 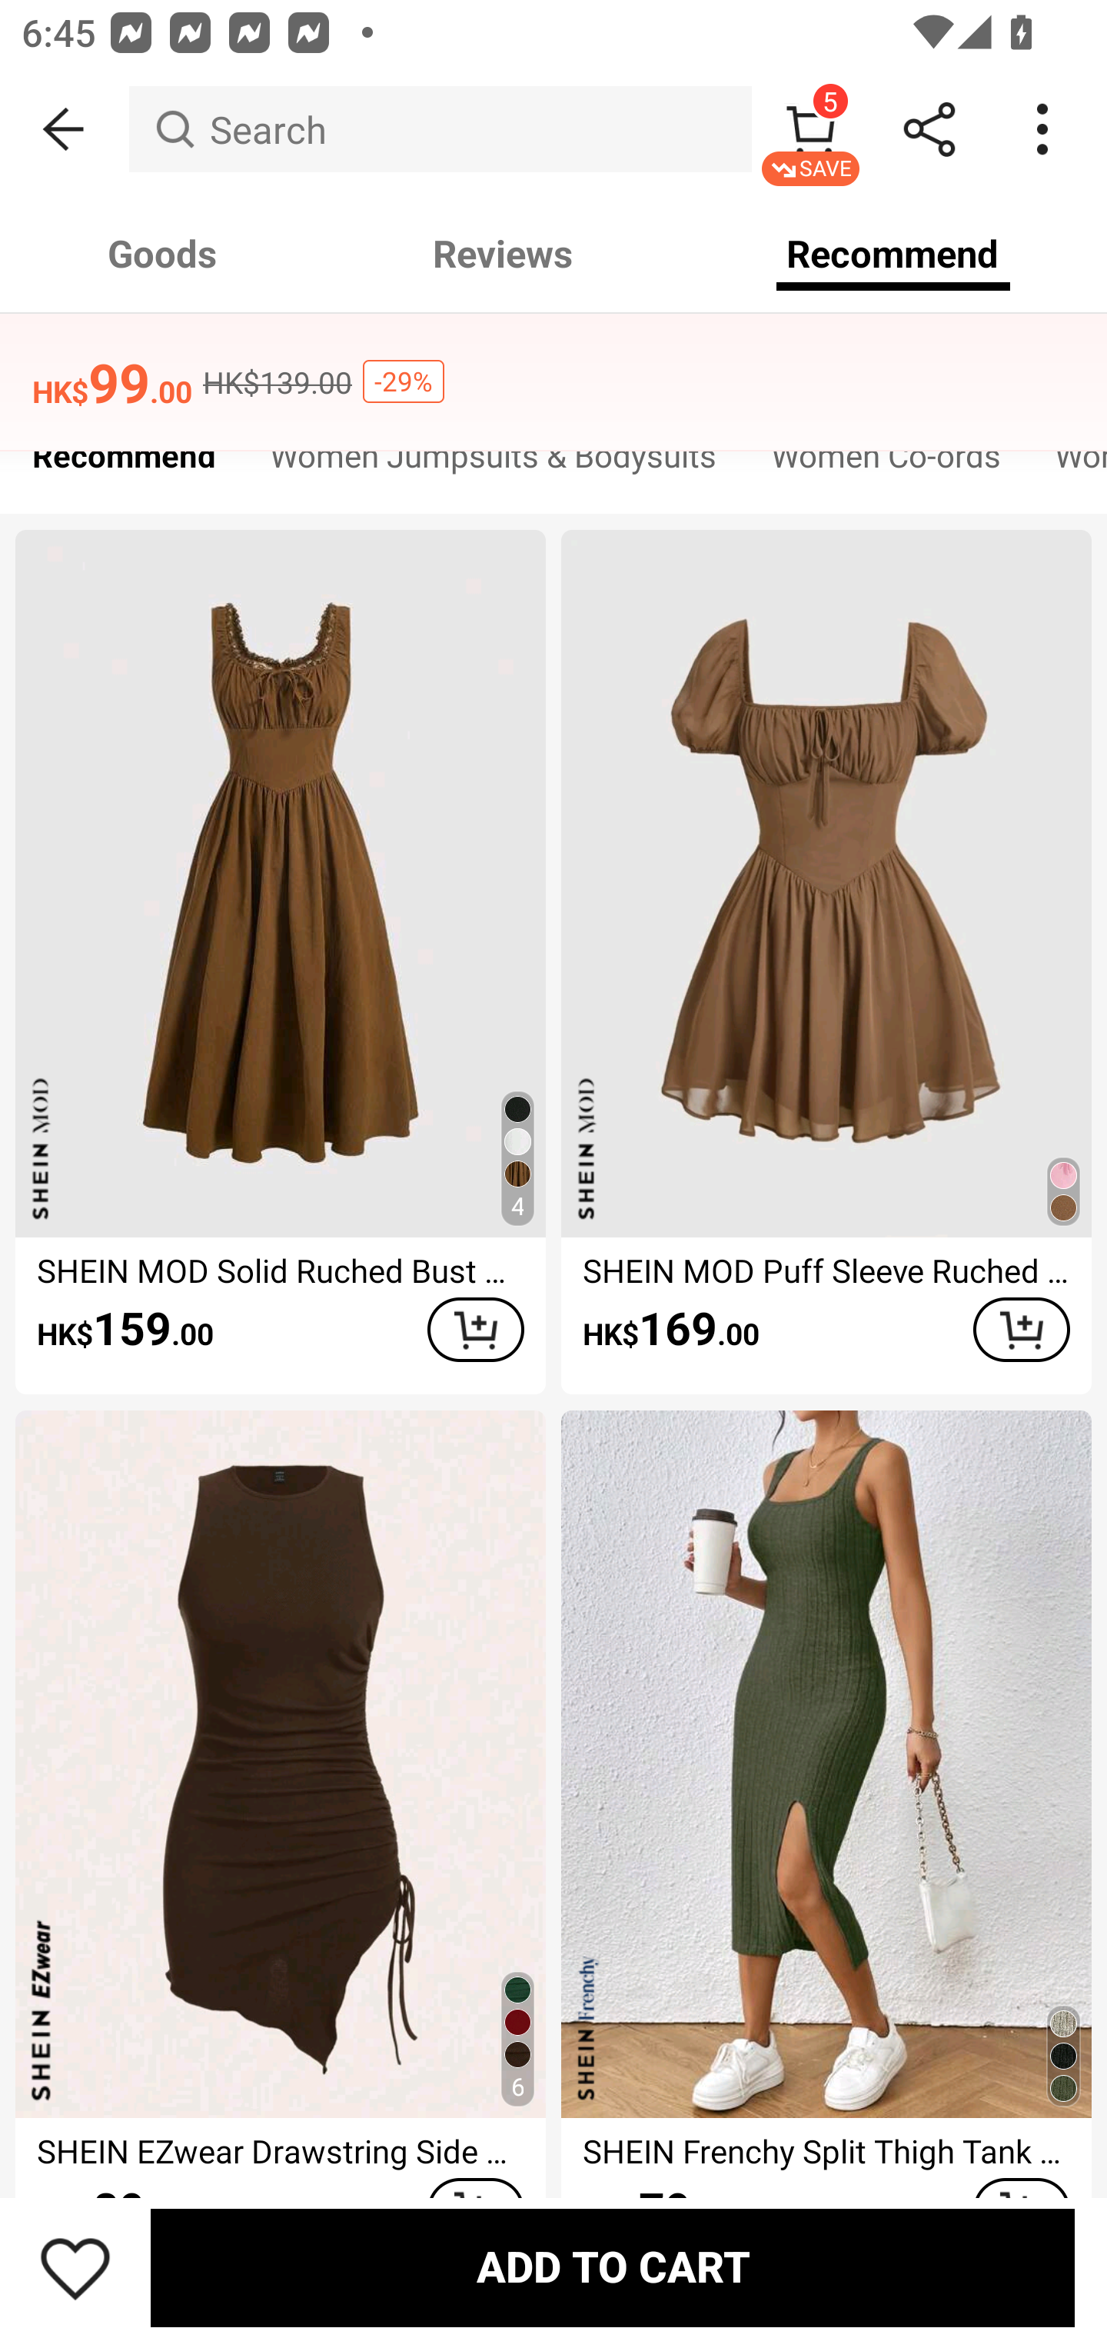 I want to click on Women Co-ords, so click(x=886, y=463).